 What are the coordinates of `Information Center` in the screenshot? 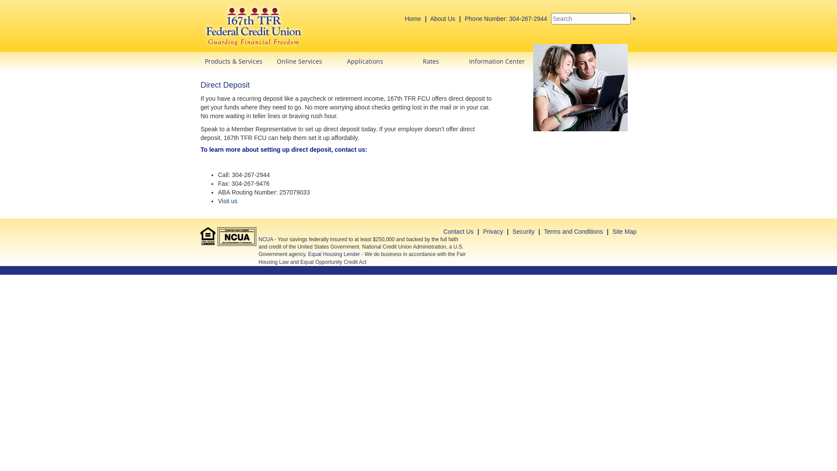 It's located at (497, 59).